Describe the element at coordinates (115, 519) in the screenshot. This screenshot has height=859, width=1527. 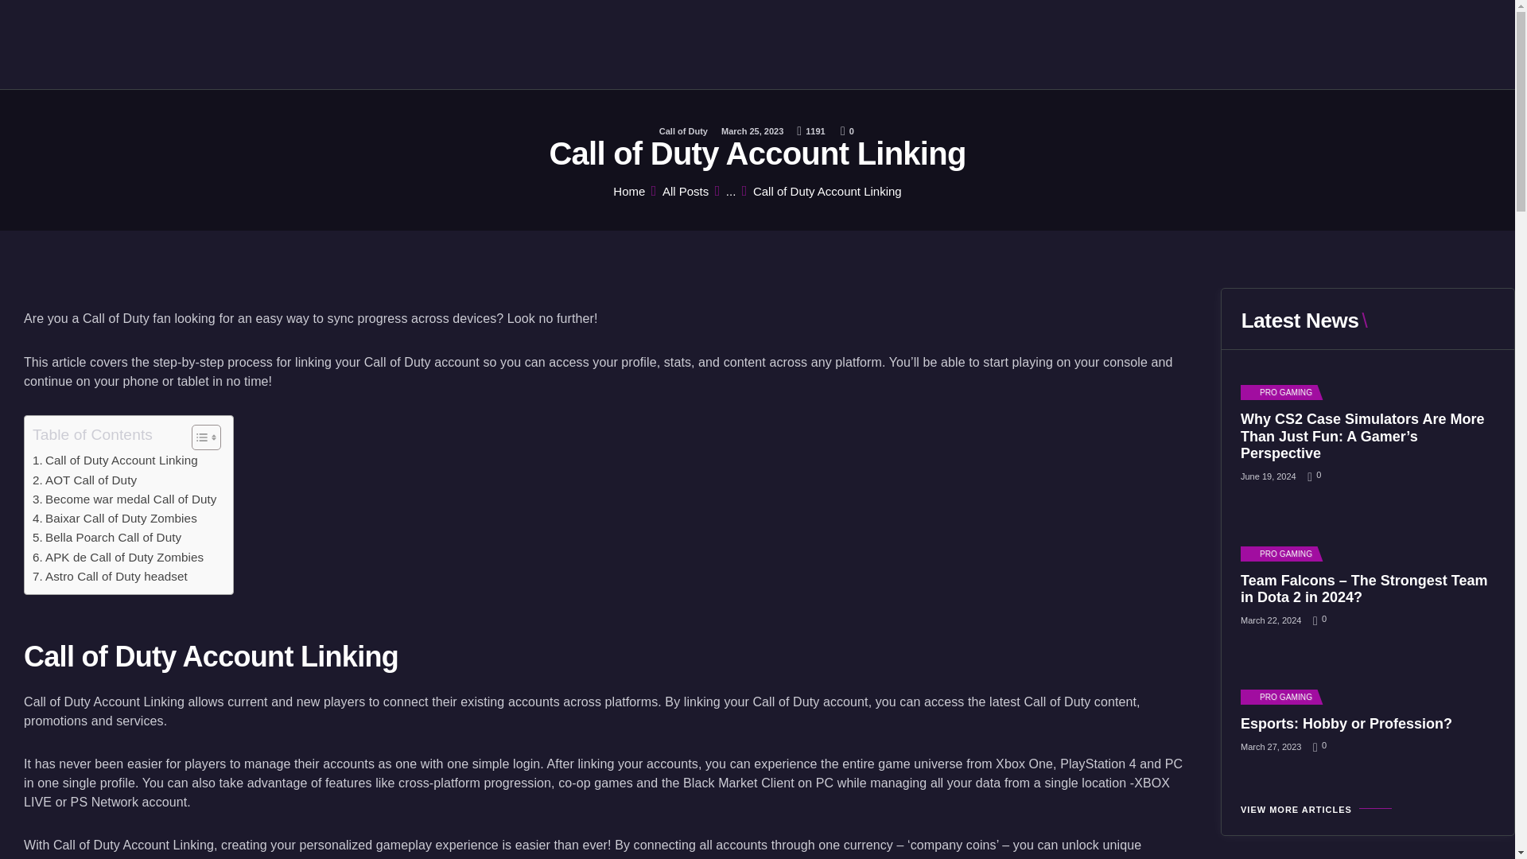
I see `Baixar Call of Duty Zombies` at that location.